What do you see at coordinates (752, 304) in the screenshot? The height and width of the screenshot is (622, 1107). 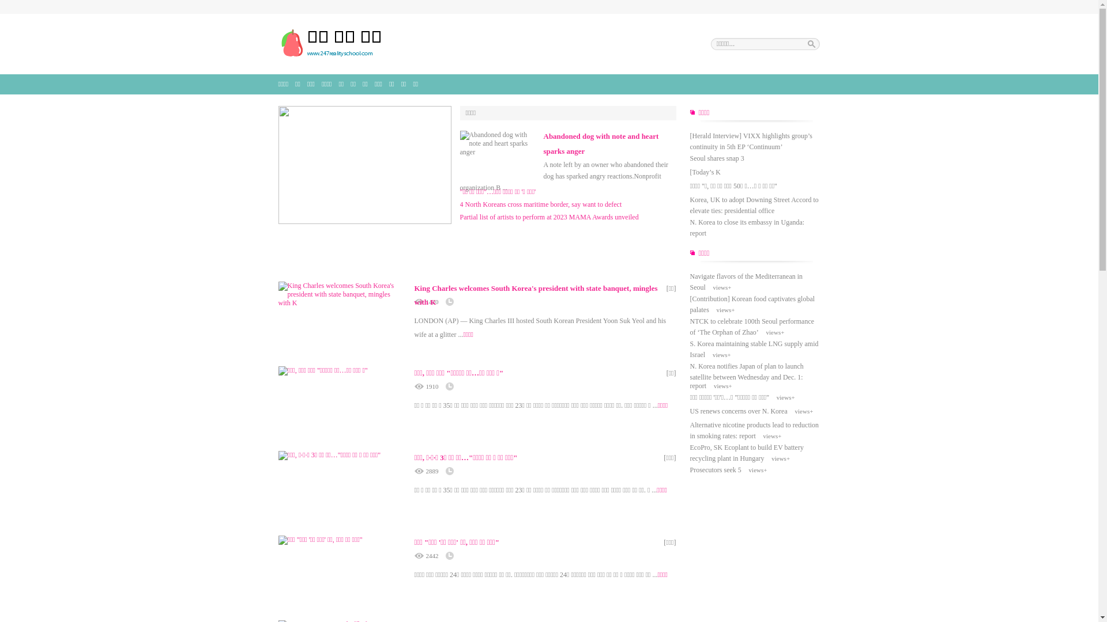 I see `[Contribution] Korean food captivates global palates` at bounding box center [752, 304].